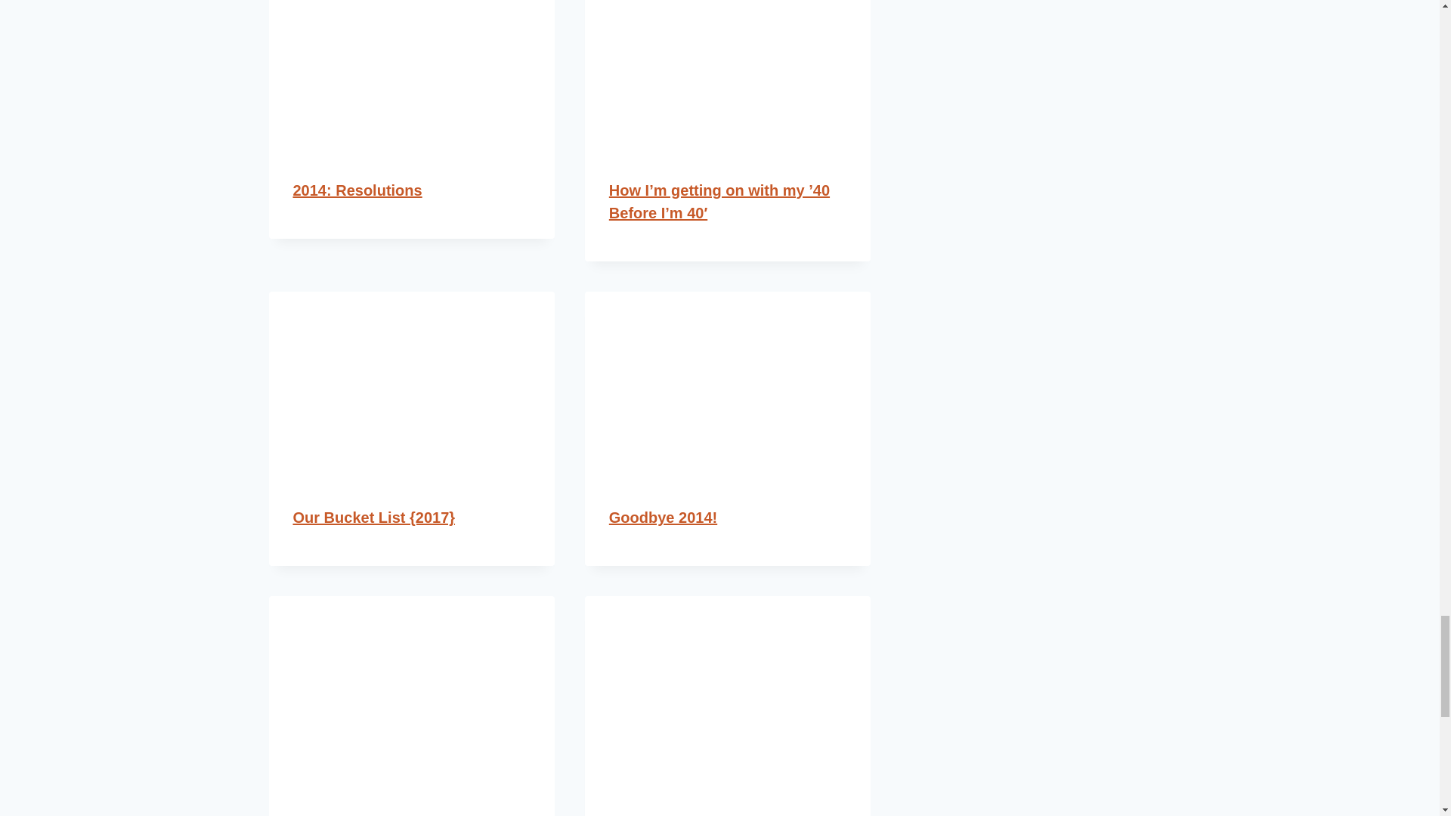 The width and height of the screenshot is (1451, 816). Describe the element at coordinates (357, 190) in the screenshot. I see `2014: Resolutions` at that location.